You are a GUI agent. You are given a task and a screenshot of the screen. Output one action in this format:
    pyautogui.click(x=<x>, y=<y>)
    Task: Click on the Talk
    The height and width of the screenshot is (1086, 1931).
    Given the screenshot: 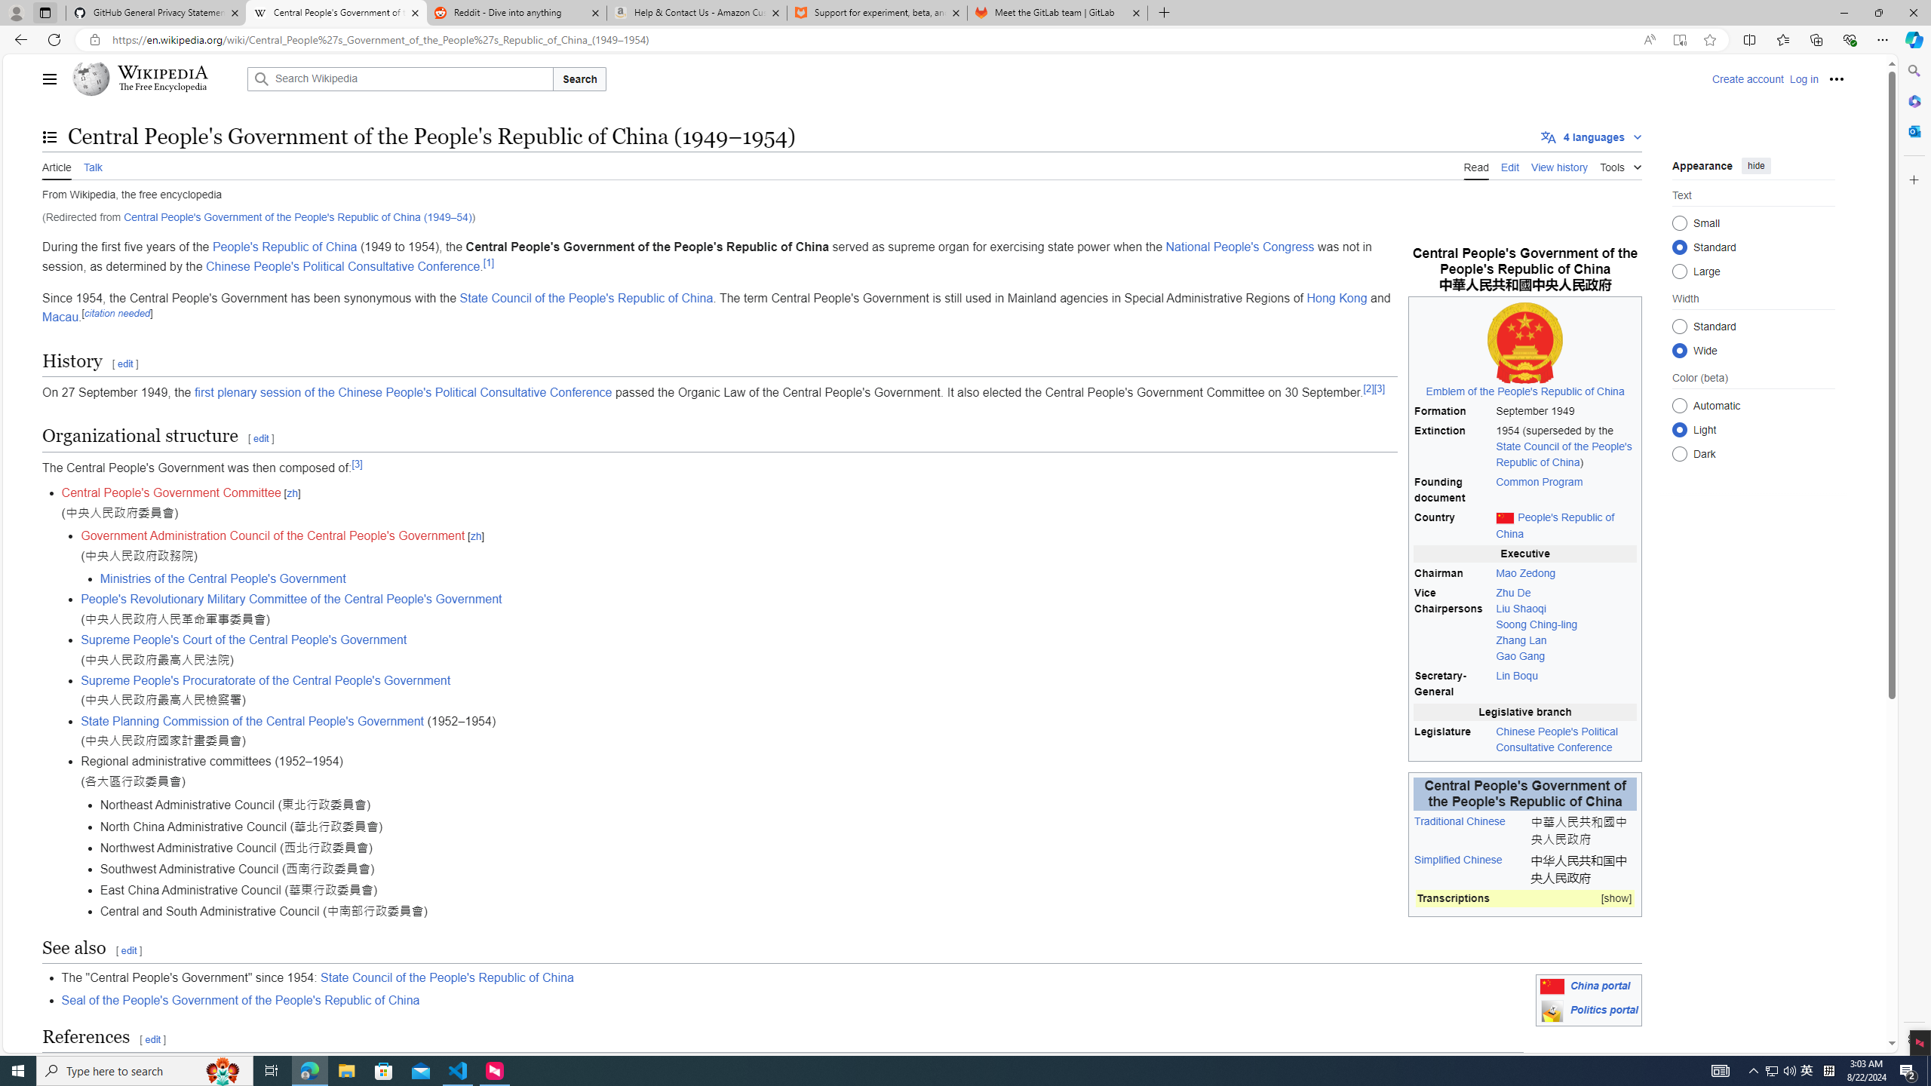 What is the action you would take?
    pyautogui.click(x=92, y=166)
    